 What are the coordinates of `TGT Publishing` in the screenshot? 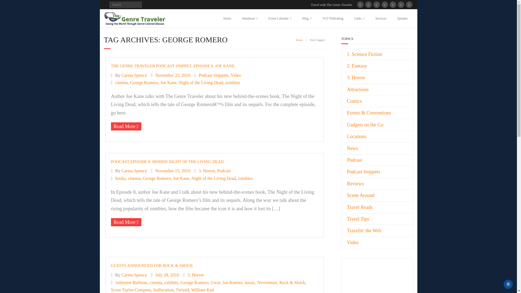 It's located at (333, 18).